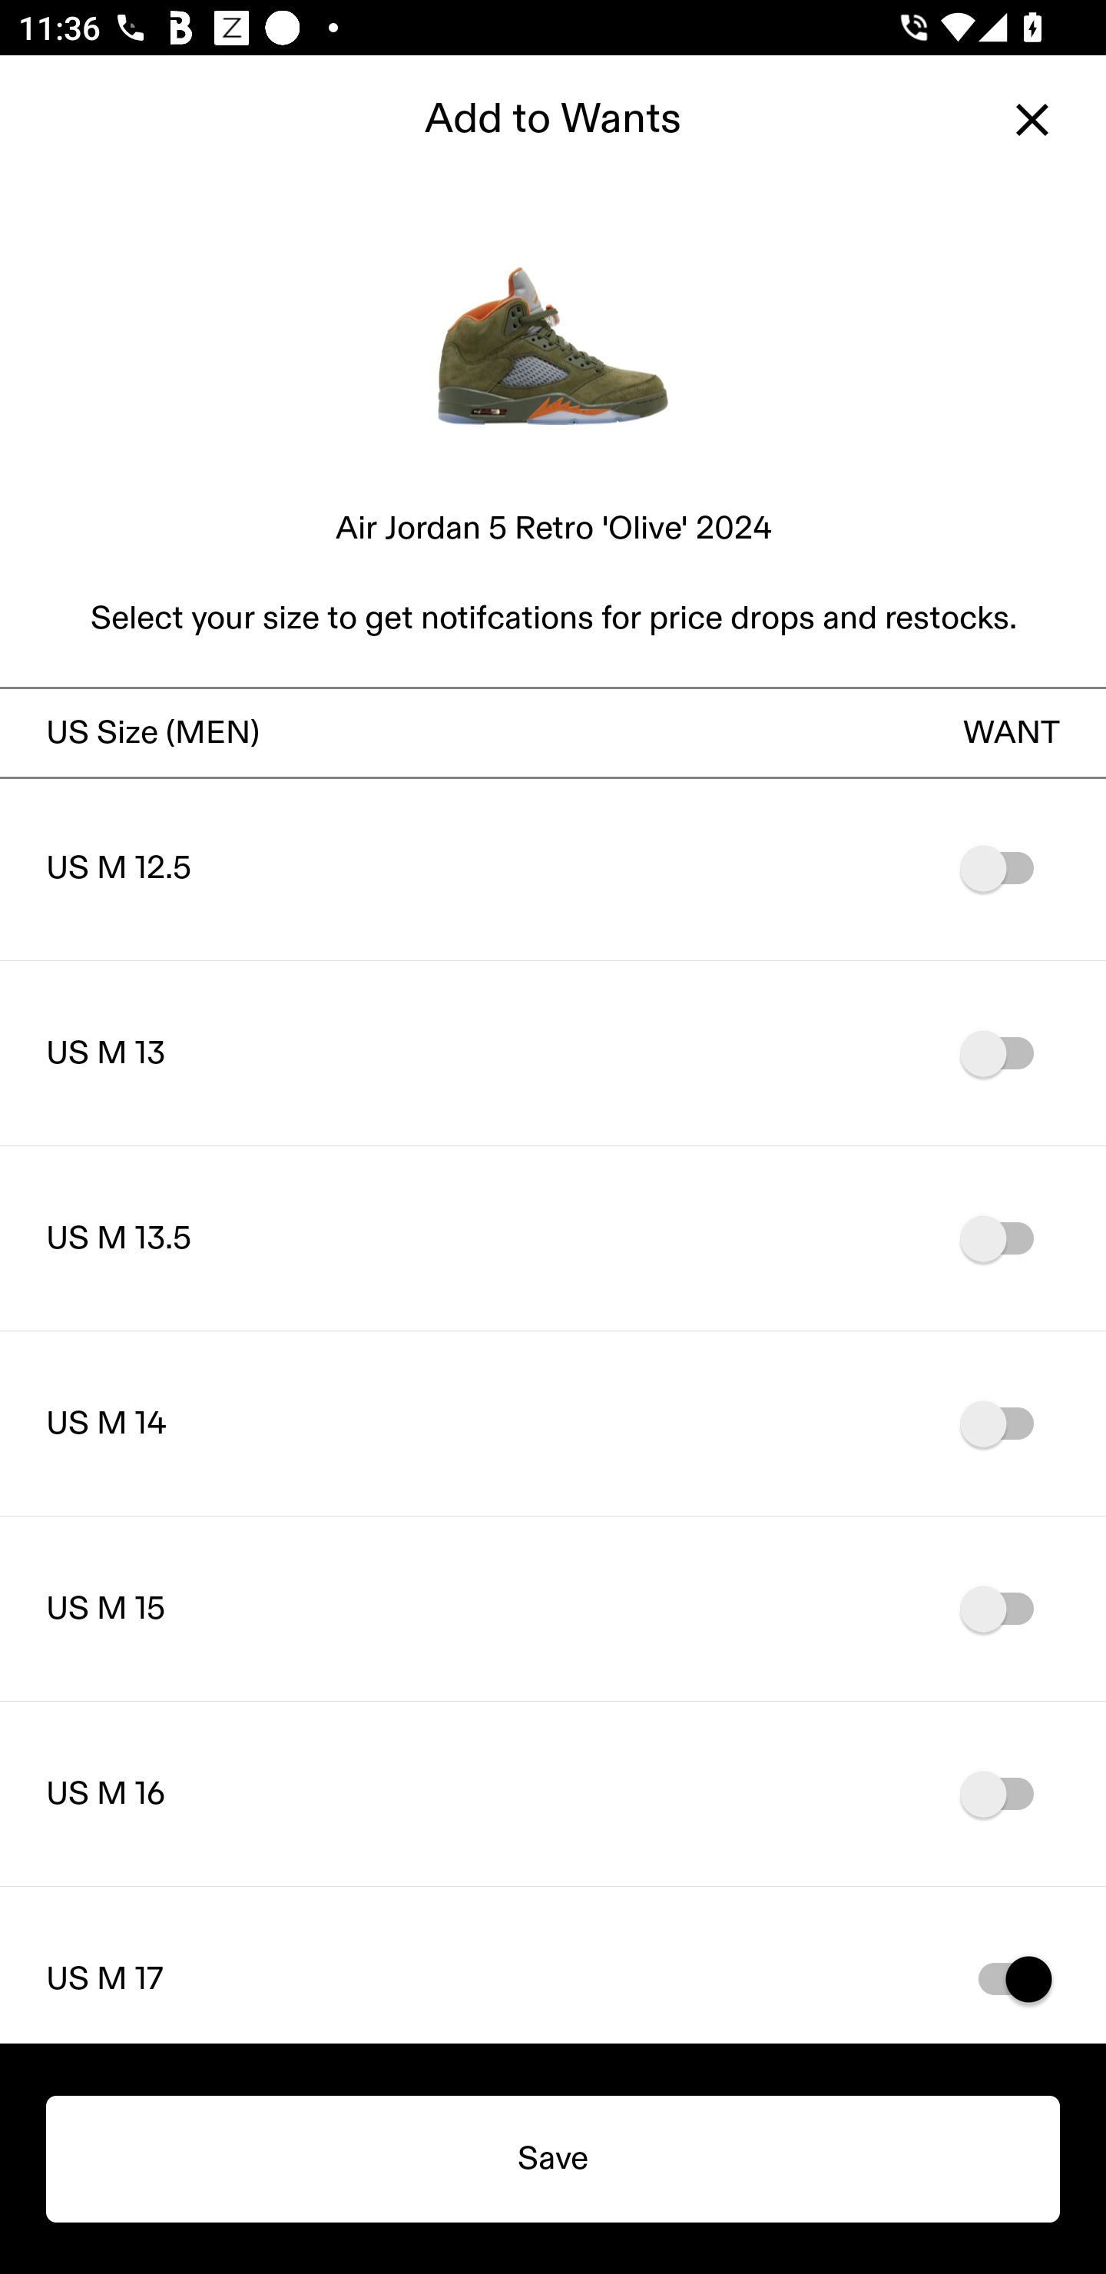 Image resolution: width=1106 pixels, height=2274 pixels. What do you see at coordinates (553, 2159) in the screenshot?
I see `Save` at bounding box center [553, 2159].